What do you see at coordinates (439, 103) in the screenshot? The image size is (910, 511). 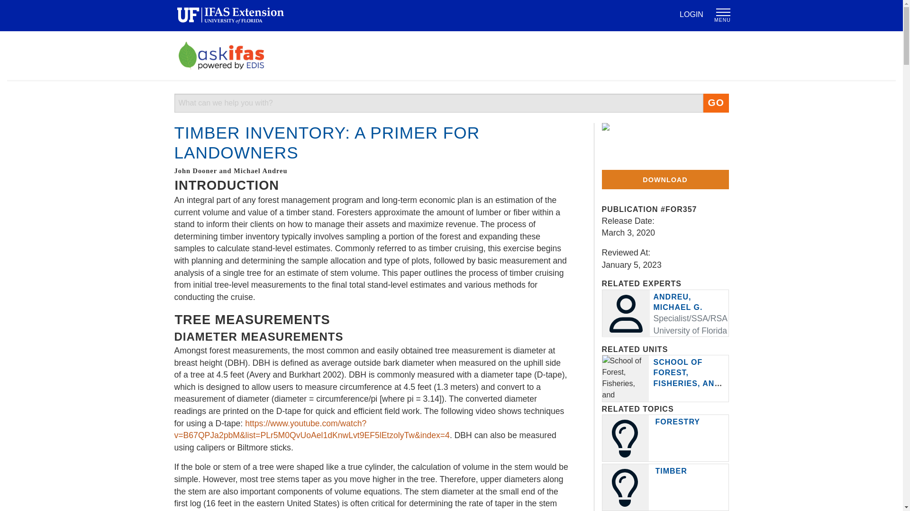 I see `EDIS Search` at bounding box center [439, 103].